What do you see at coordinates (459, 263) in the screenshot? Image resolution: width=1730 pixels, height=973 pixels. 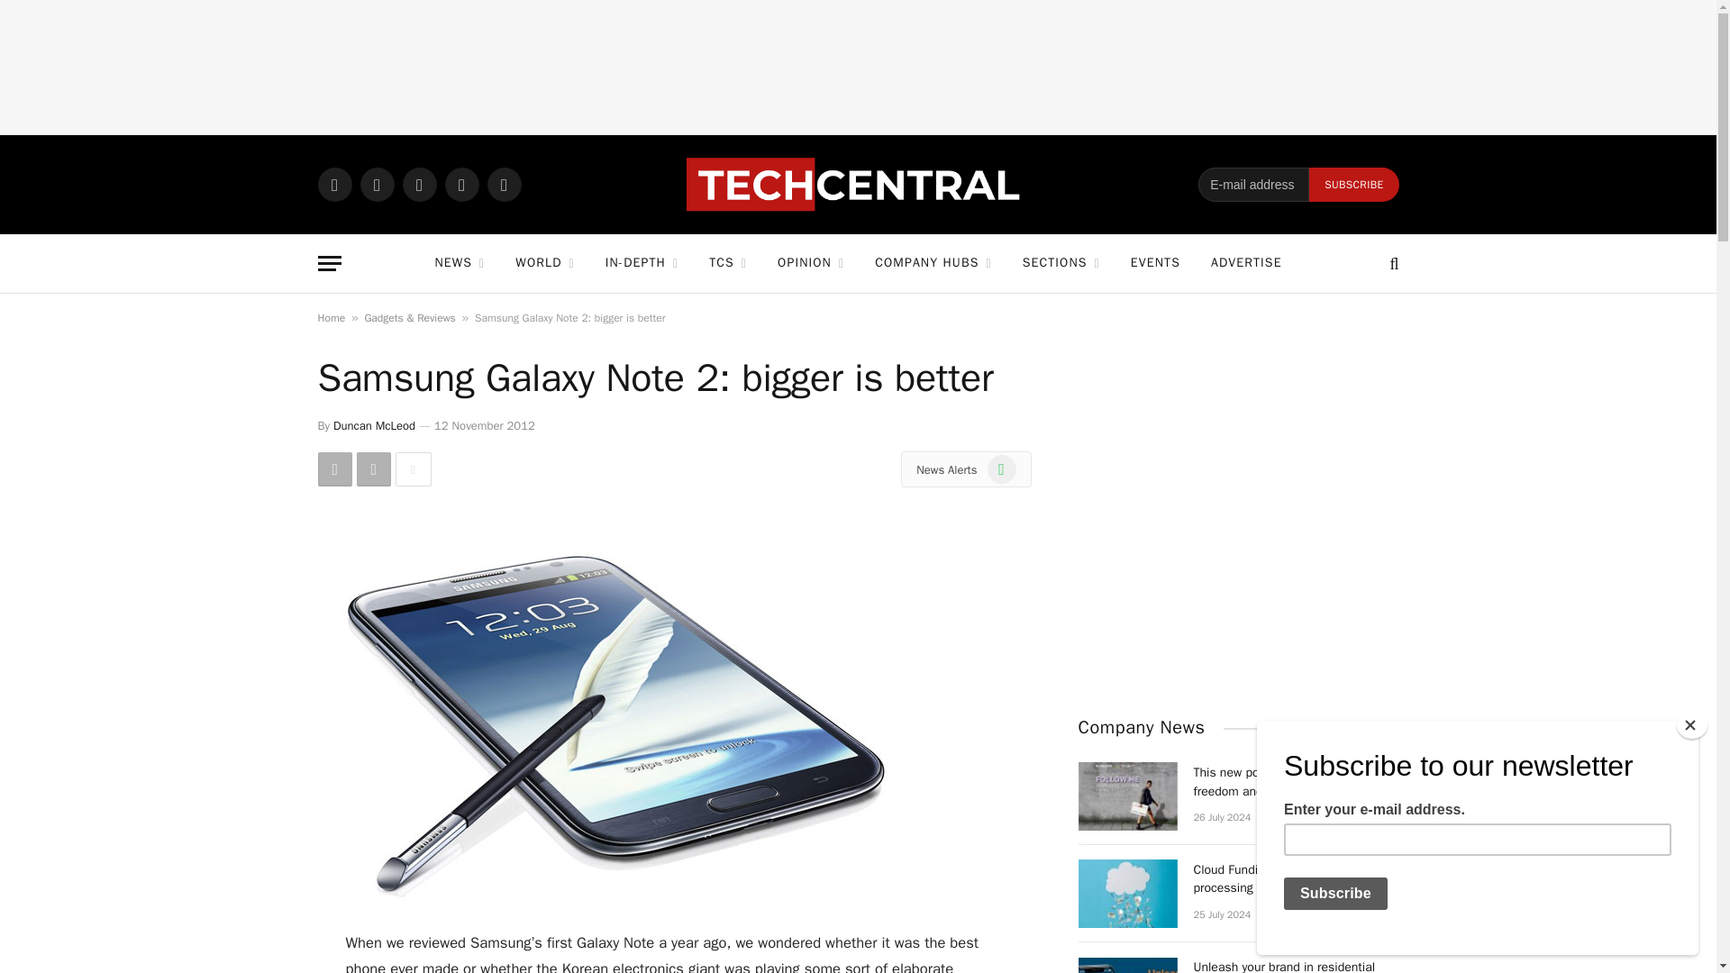 I see `NEWS` at bounding box center [459, 263].